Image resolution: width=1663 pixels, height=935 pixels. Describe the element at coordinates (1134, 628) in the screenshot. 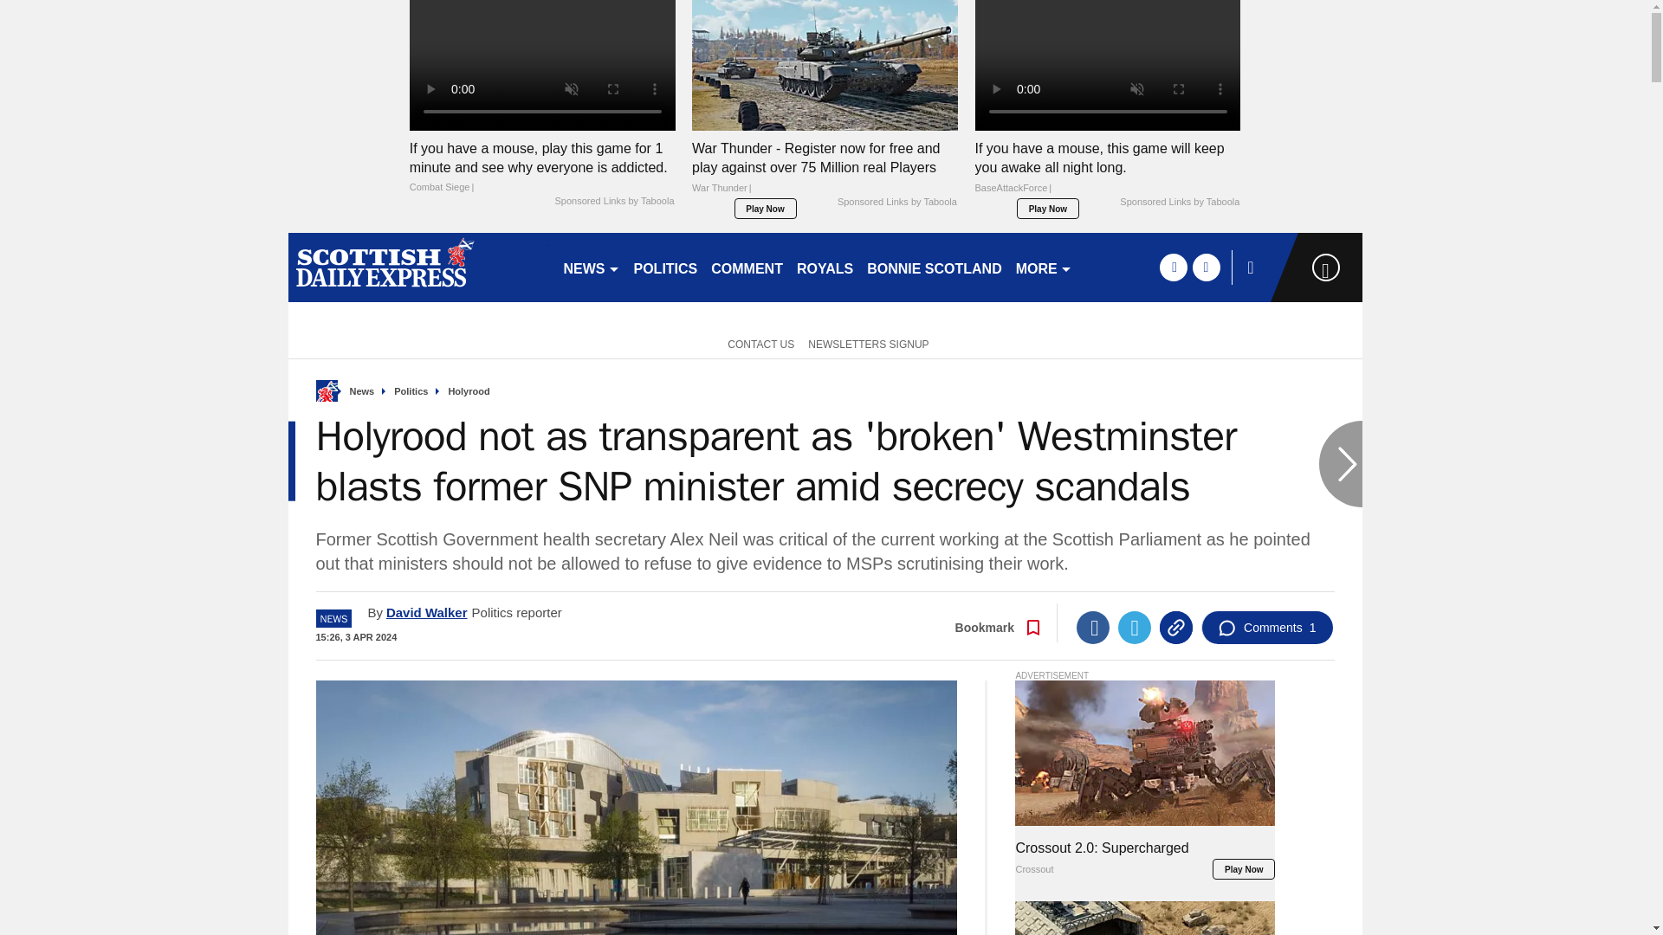

I see `Twitter` at that location.